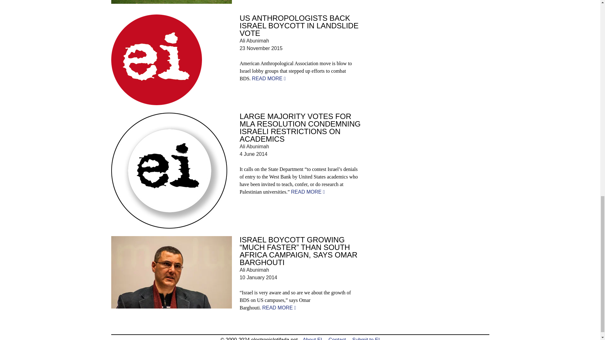 Image resolution: width=605 pixels, height=340 pixels. Describe the element at coordinates (299, 25) in the screenshot. I see `US ANTHROPOLOGISTS BACK ISRAEL BOYCOTT IN LANDSLIDE VOTE` at that location.